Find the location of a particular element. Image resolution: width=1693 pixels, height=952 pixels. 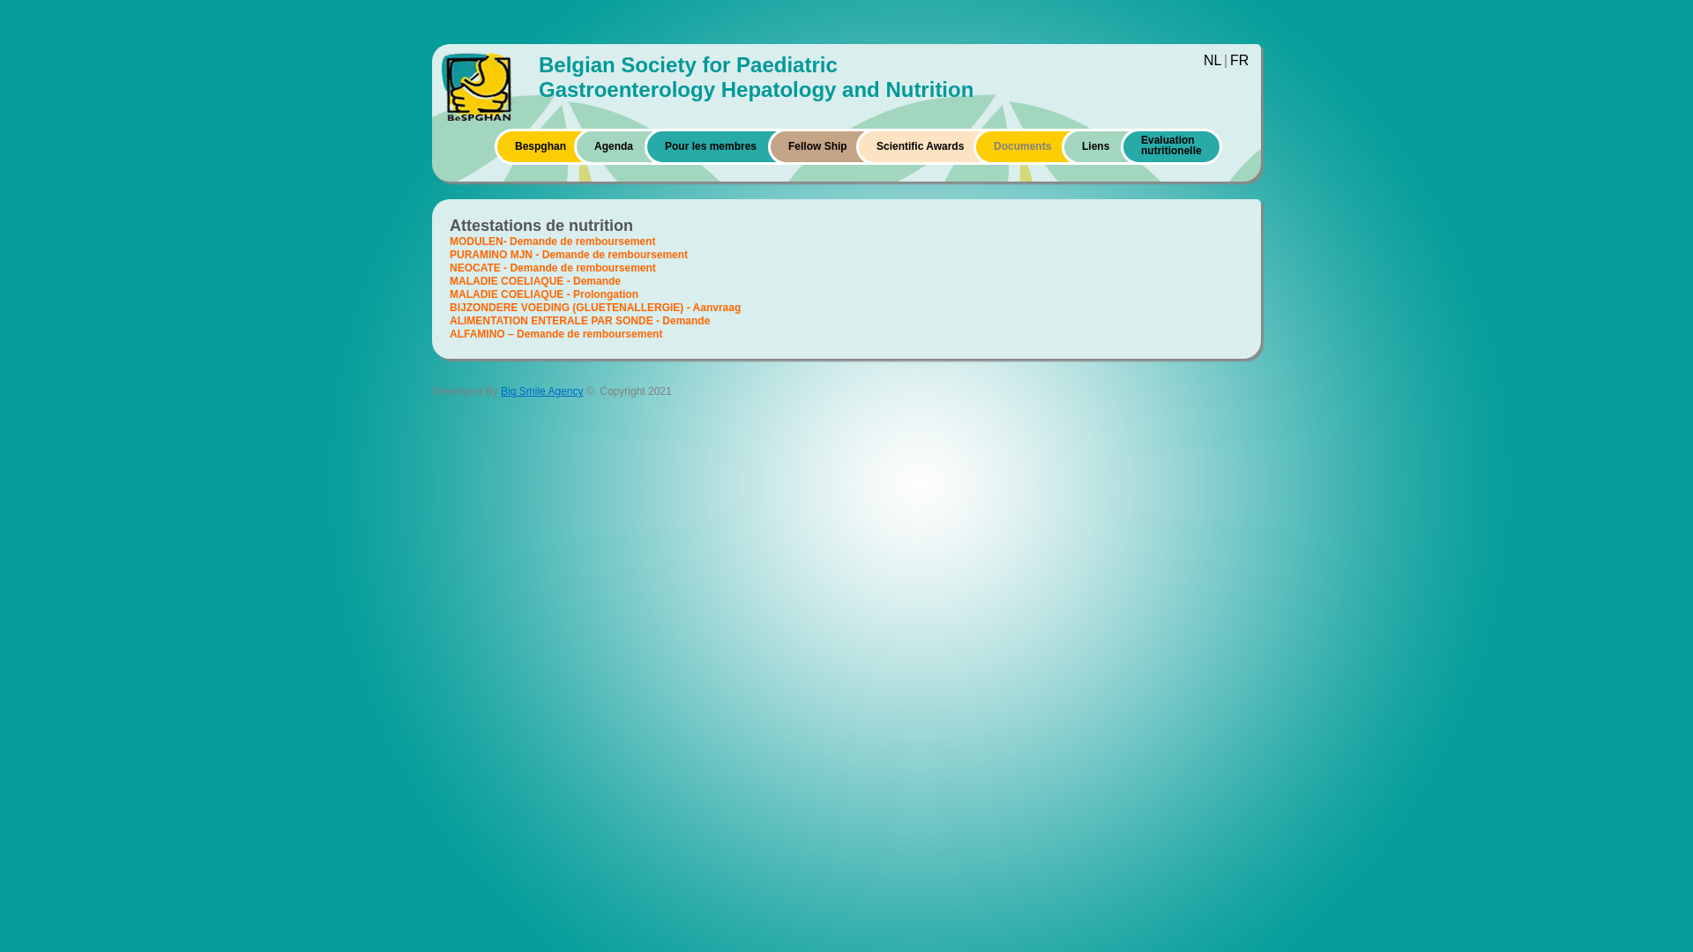

Fellow Ship is located at coordinates (818, 146).